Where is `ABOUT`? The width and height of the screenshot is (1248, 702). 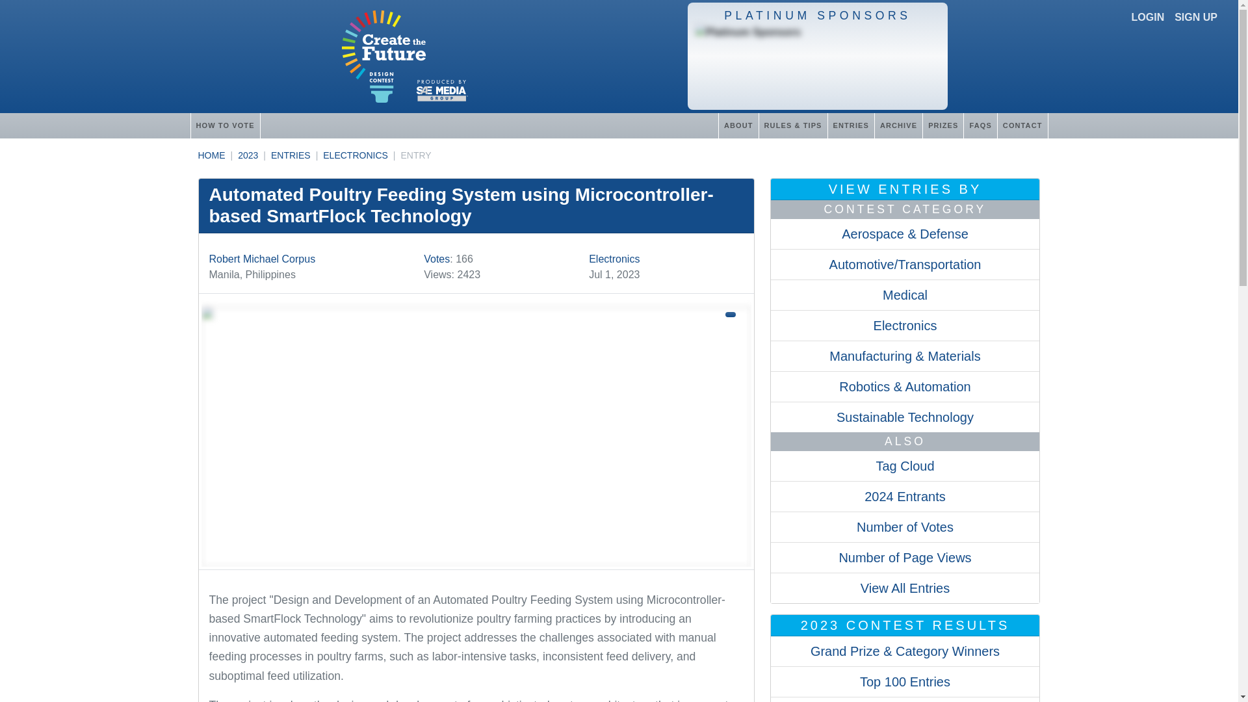
ABOUT is located at coordinates (738, 125).